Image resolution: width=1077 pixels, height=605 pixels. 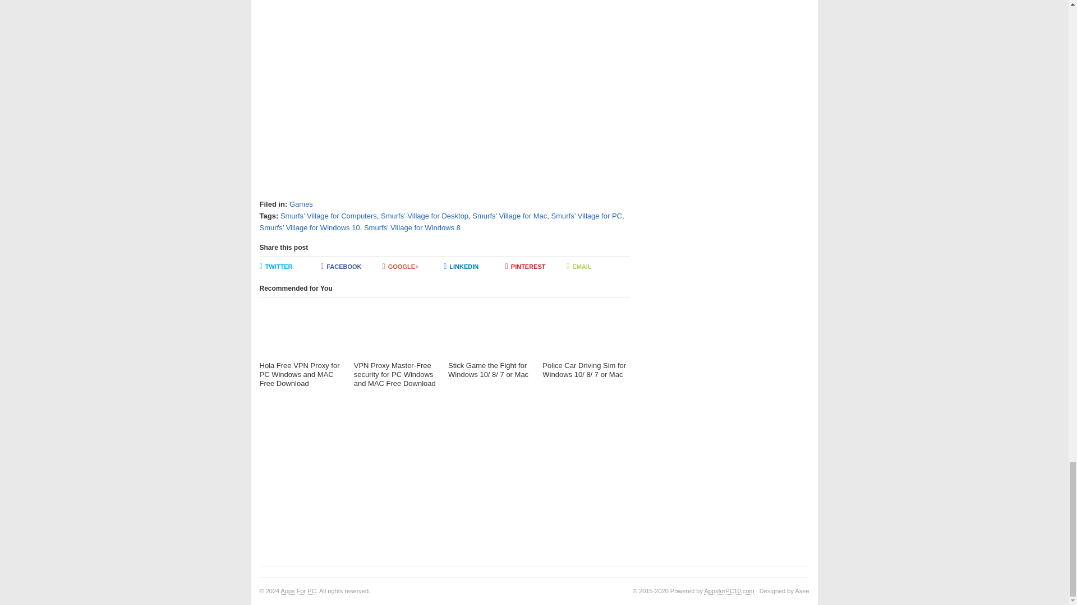 I want to click on LINKEDIN, so click(x=475, y=267).